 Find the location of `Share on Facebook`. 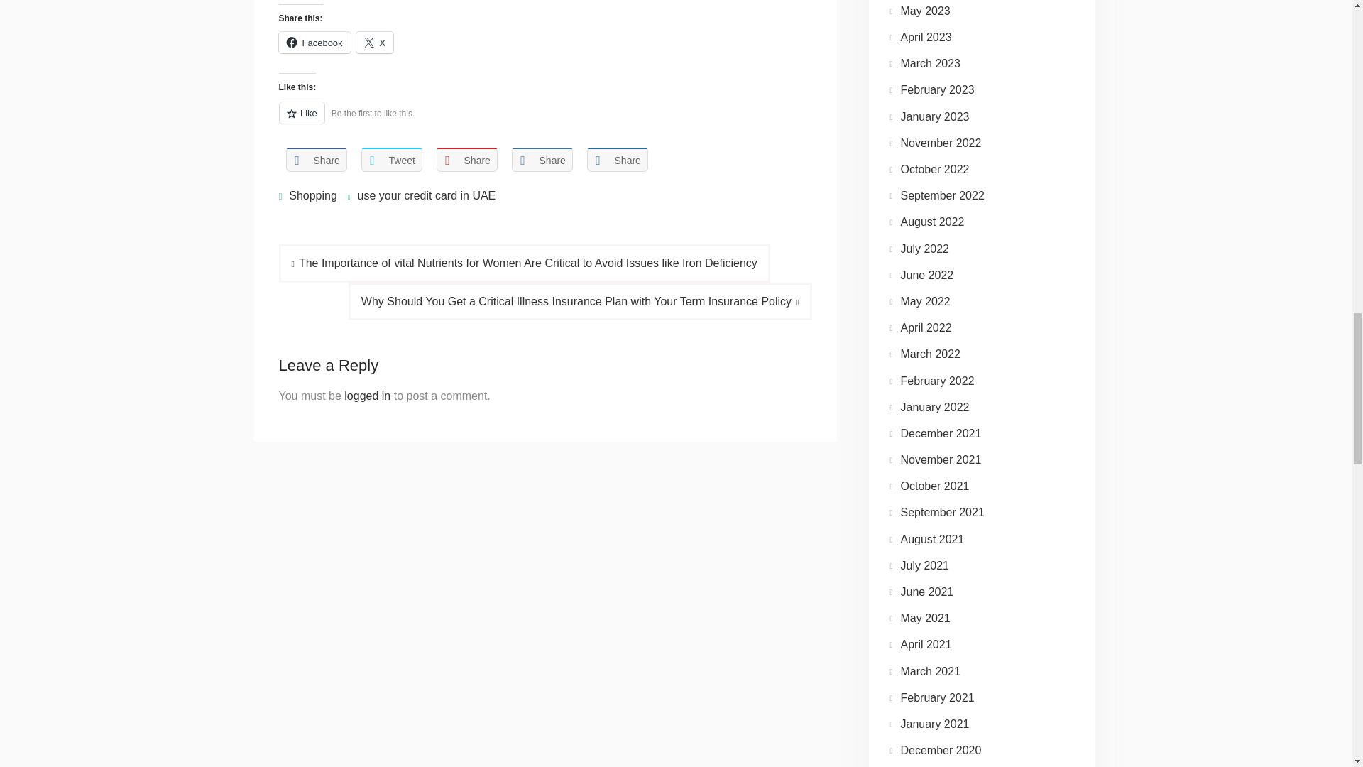

Share on Facebook is located at coordinates (315, 161).